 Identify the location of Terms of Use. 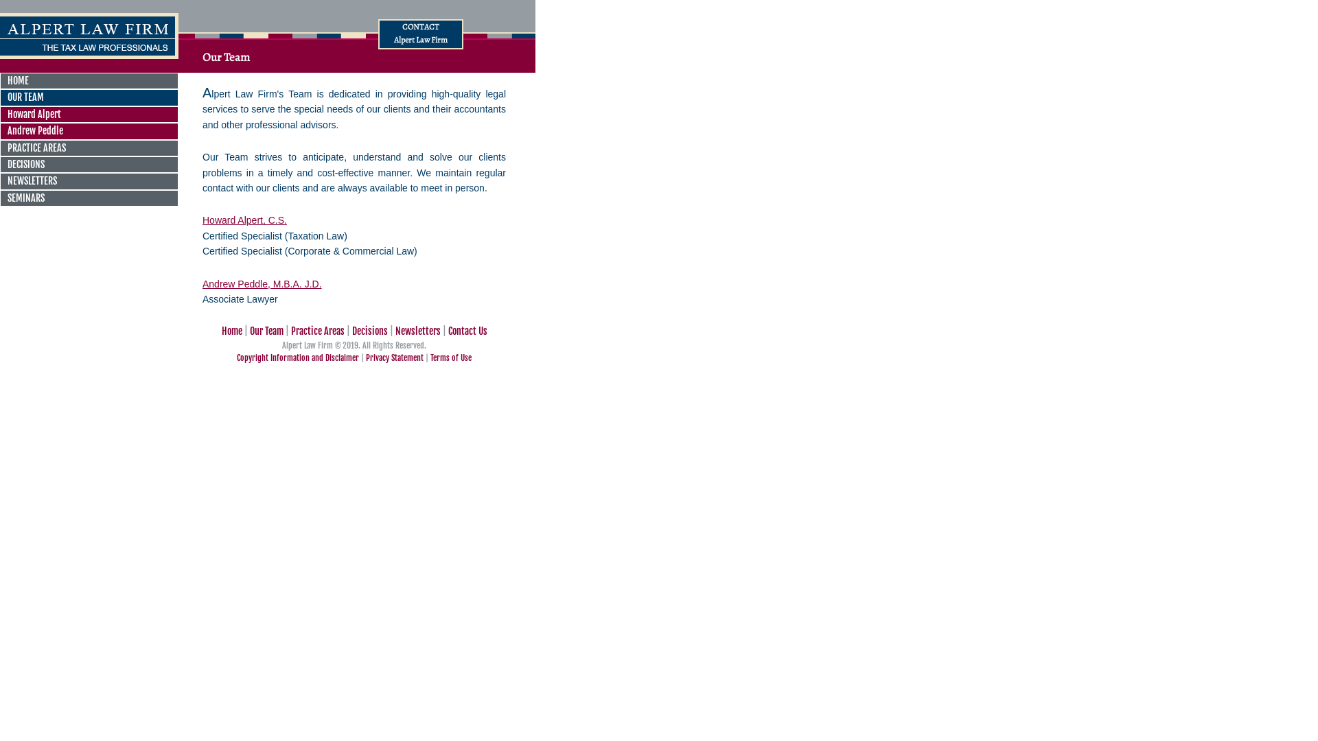
(451, 358).